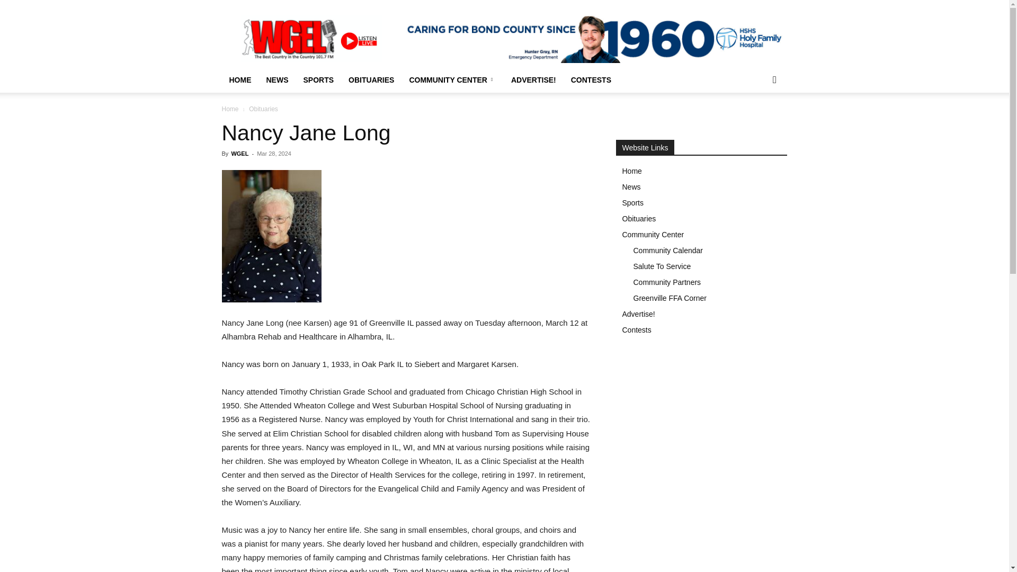 This screenshot has width=1017, height=572. Describe the element at coordinates (276, 79) in the screenshot. I see `NEWS` at that location.